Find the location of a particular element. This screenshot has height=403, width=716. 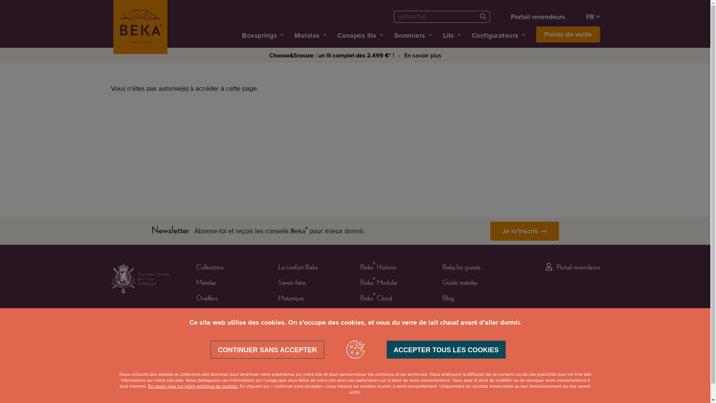

Collections is located at coordinates (210, 269).